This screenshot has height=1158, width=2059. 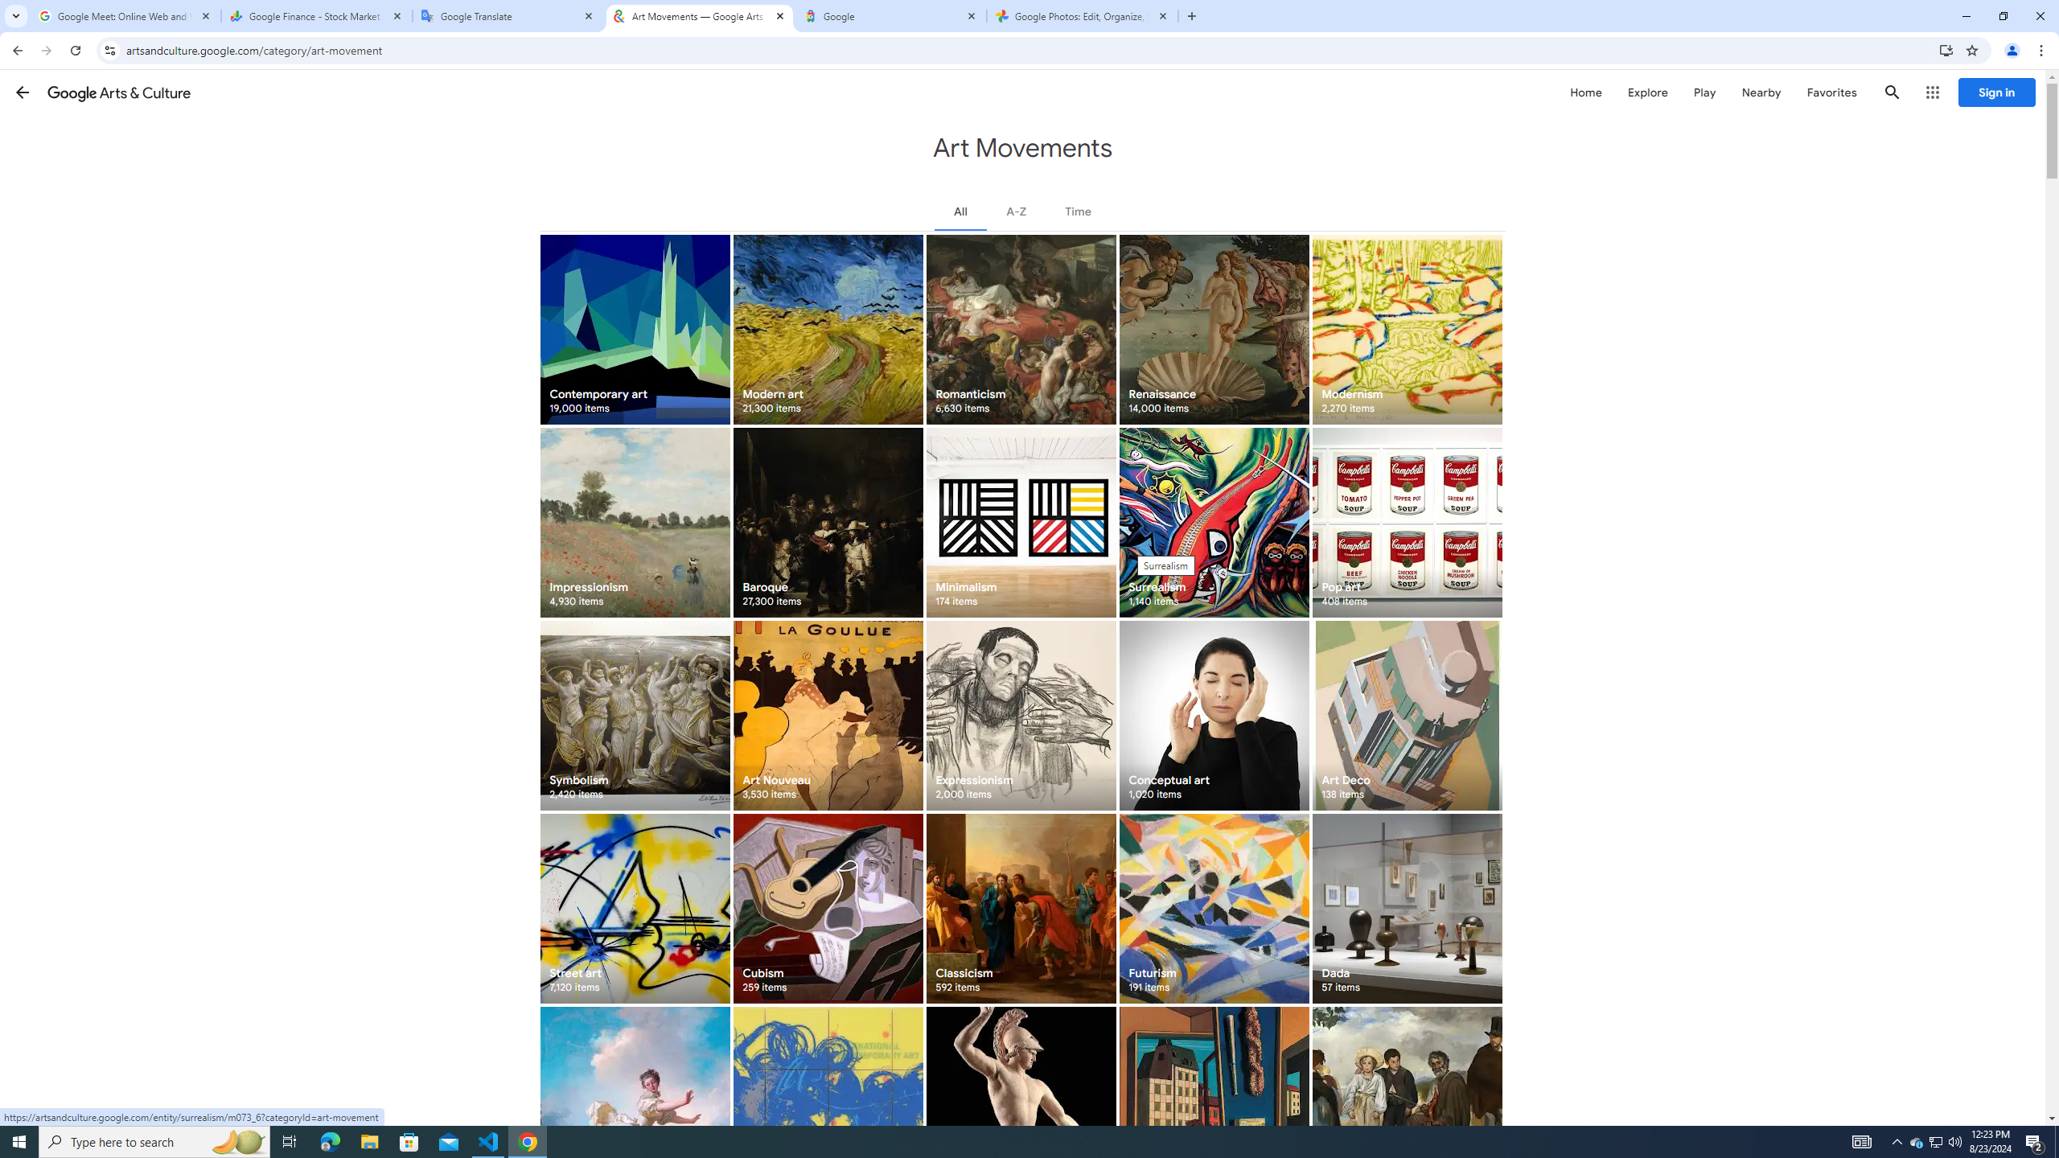 I want to click on Romanticism 6,630 items, so click(x=1021, y=330).